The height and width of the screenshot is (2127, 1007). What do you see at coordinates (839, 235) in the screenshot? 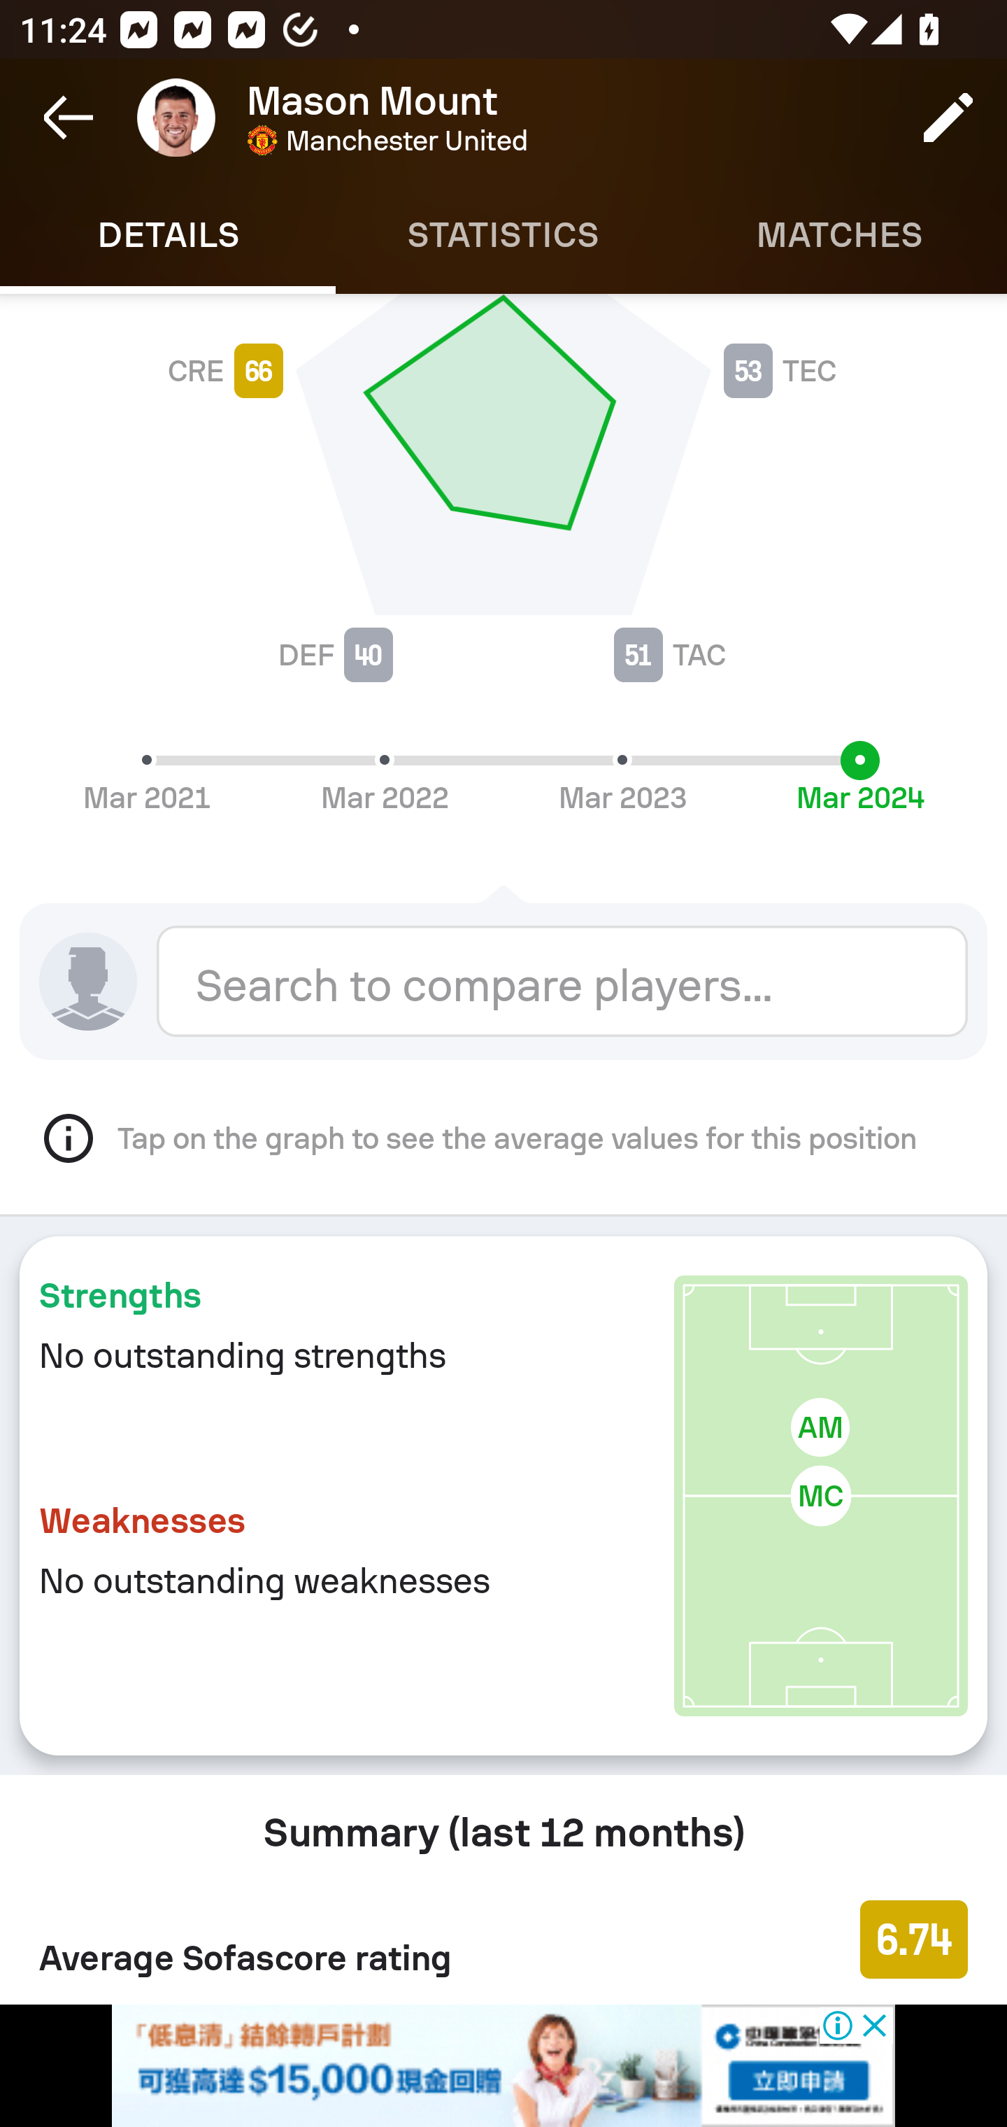
I see `Matches MATCHES` at bounding box center [839, 235].